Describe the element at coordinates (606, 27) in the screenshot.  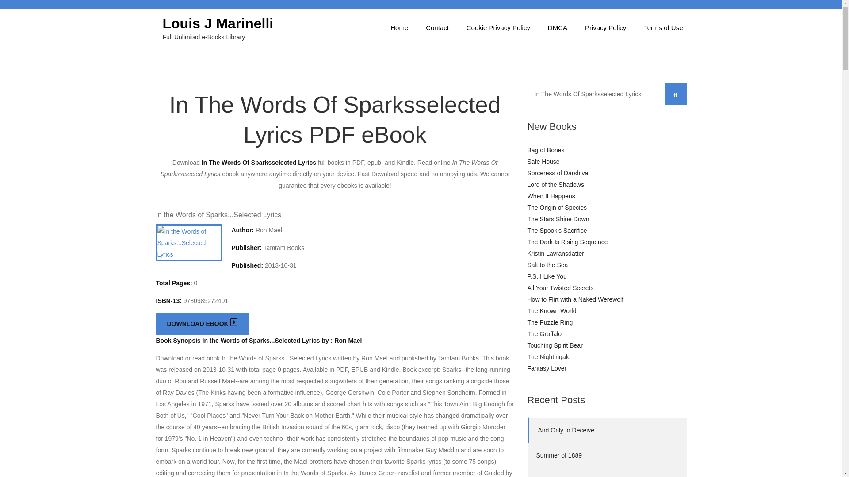
I see `Privacy Policy` at that location.